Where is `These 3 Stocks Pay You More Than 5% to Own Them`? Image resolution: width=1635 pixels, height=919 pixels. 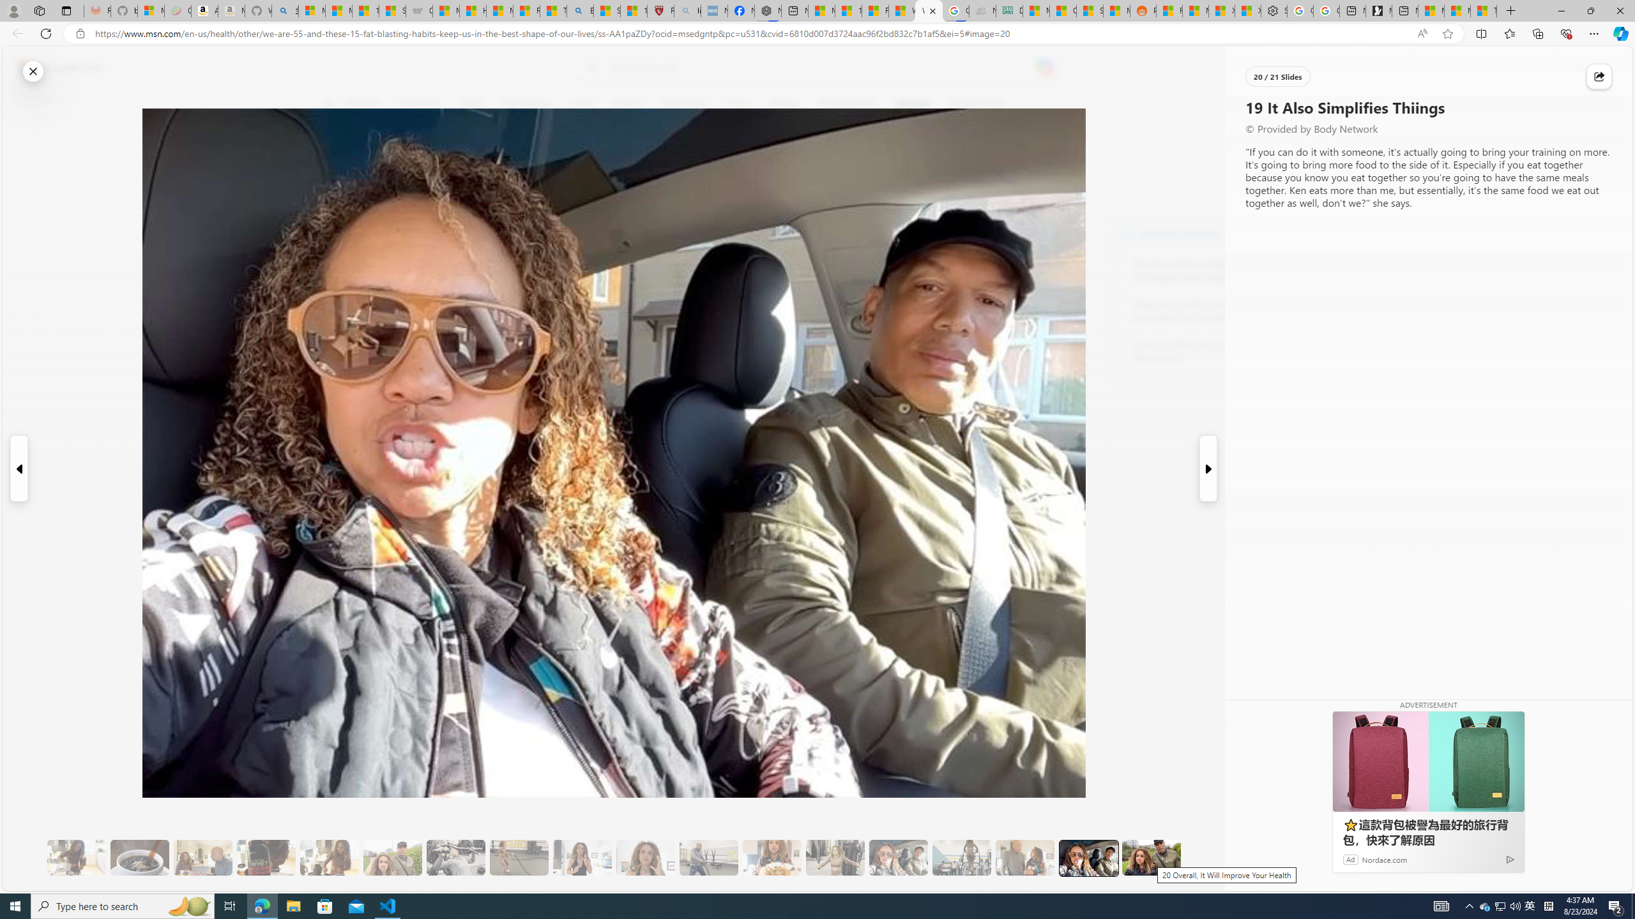 These 3 Stocks Pay You More Than 5% to Own Them is located at coordinates (1483, 11).